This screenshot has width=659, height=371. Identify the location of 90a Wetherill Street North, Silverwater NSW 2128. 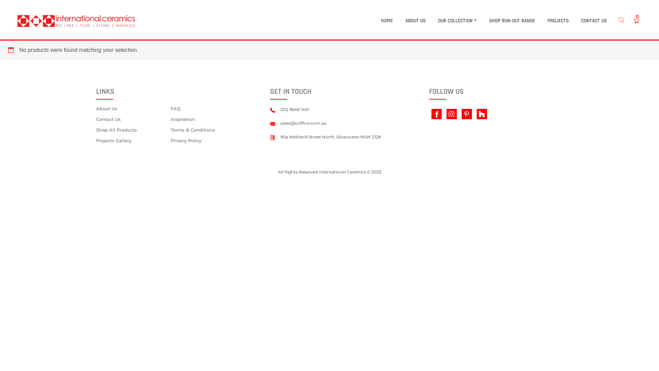
(325, 137).